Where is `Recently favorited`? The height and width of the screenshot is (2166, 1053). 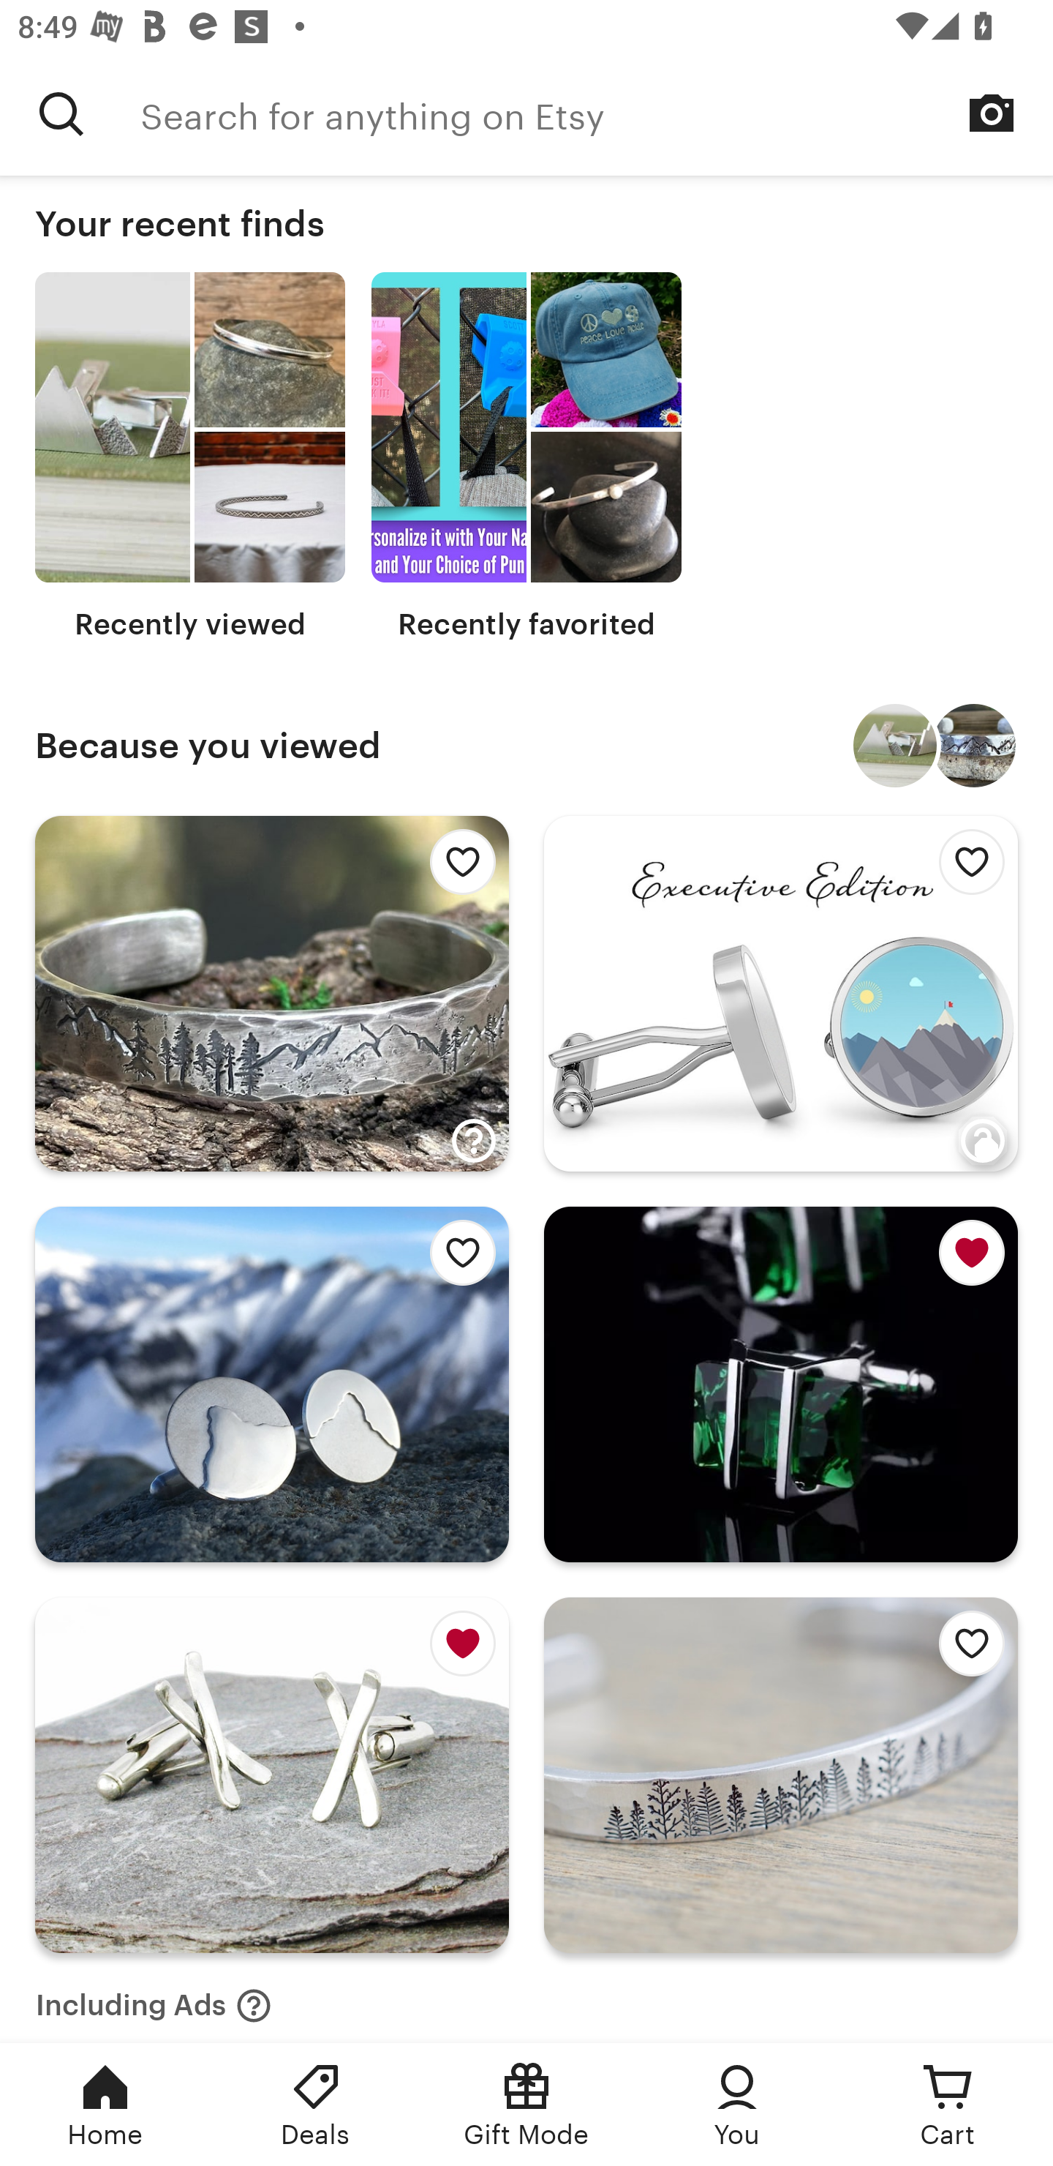 Recently favorited is located at coordinates (526, 457).